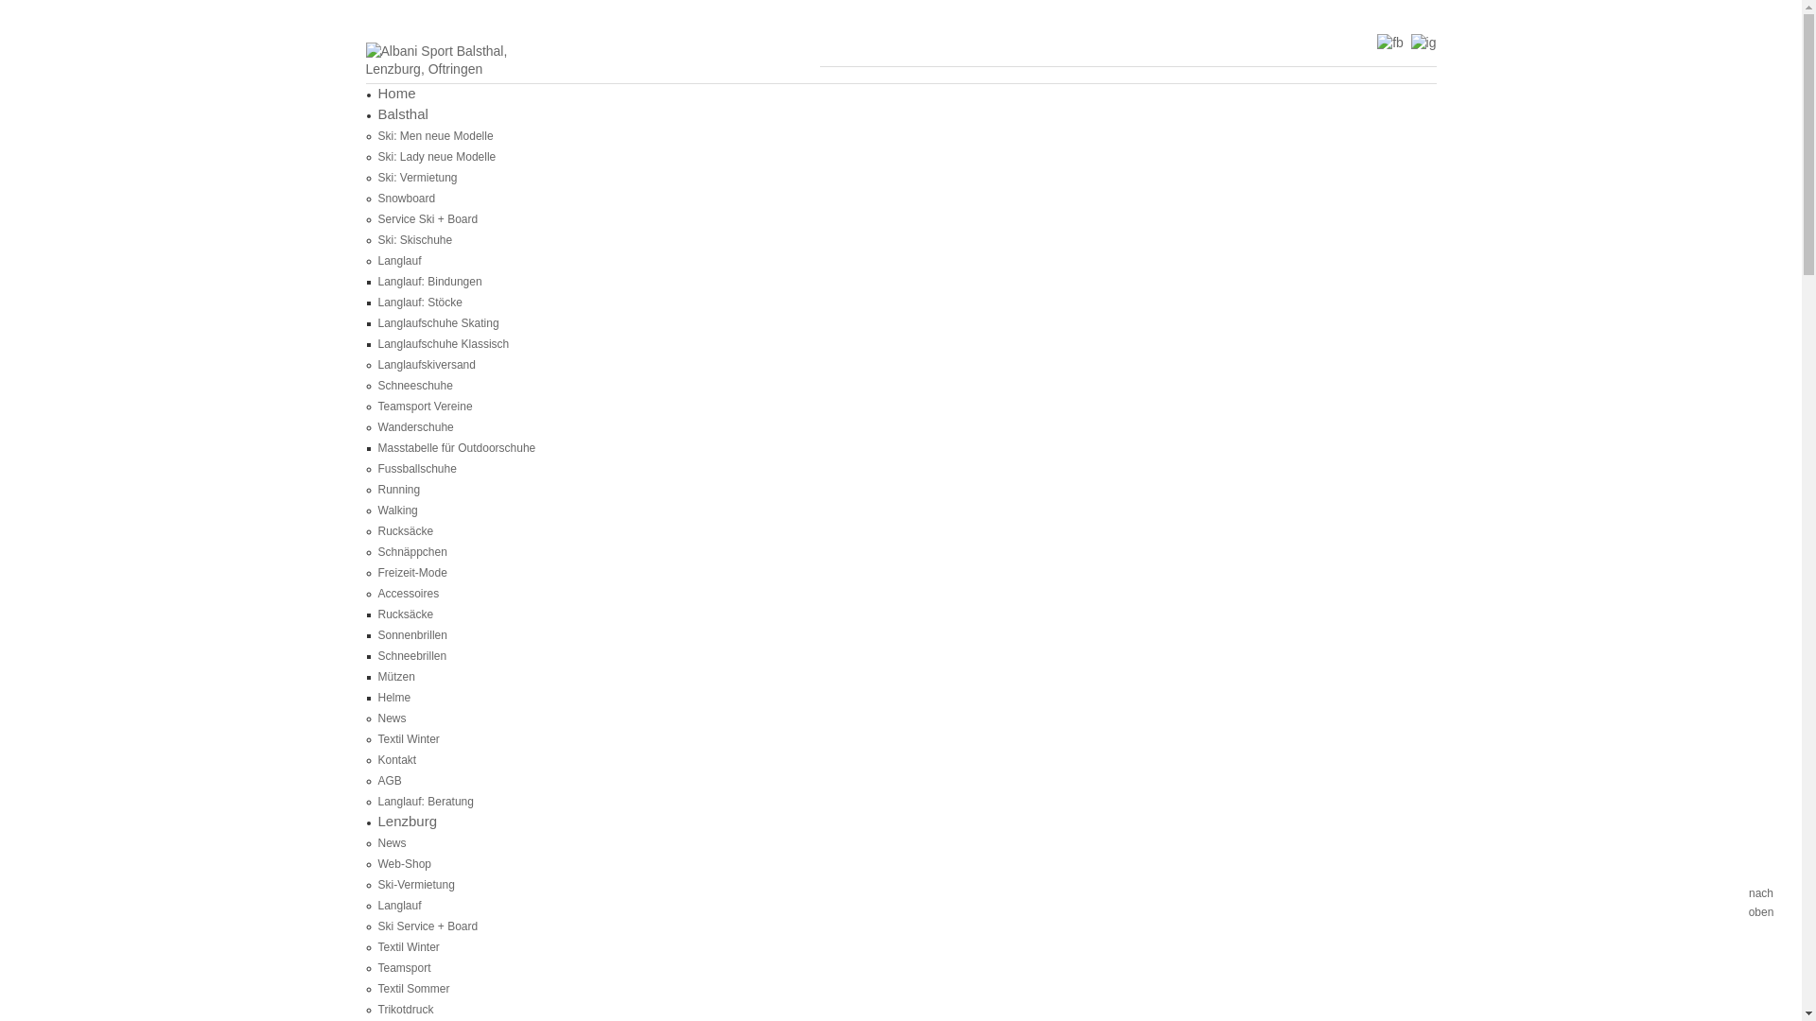 This screenshot has height=1021, width=1816. What do you see at coordinates (436, 136) in the screenshot?
I see `Ski: Men neue Modelle` at bounding box center [436, 136].